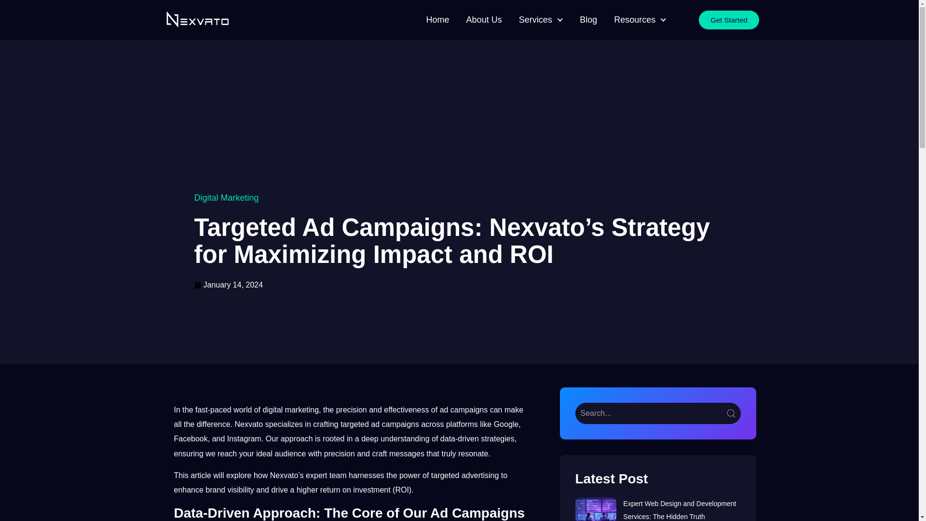 The image size is (926, 521). I want to click on Home, so click(437, 20).